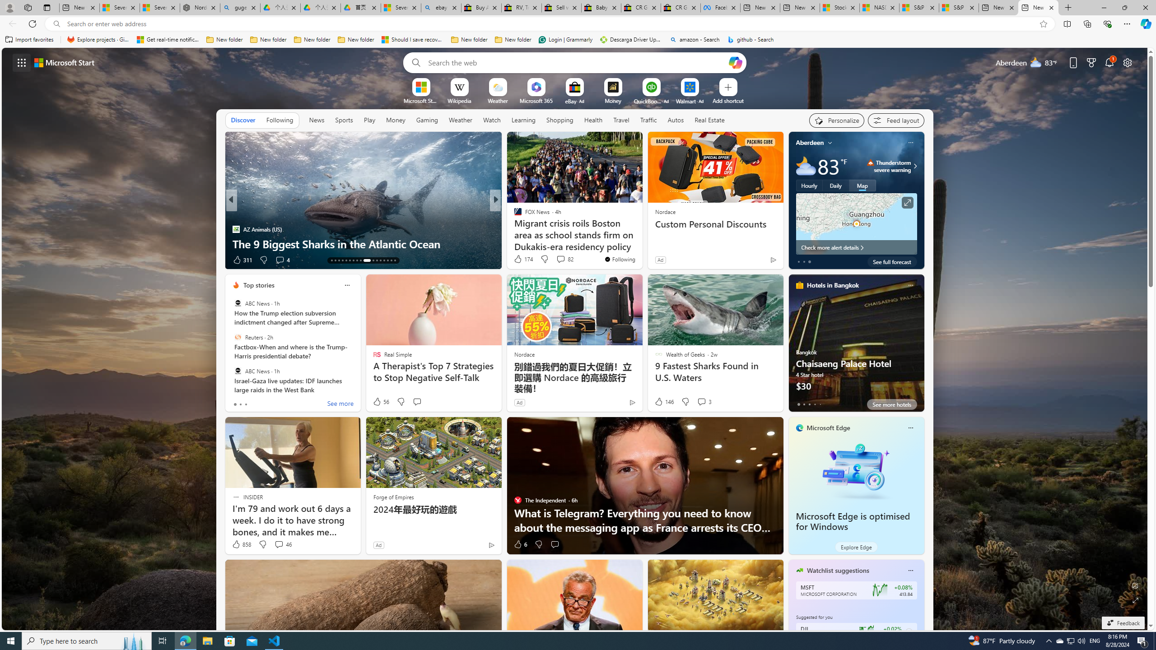 The height and width of the screenshot is (650, 1156). What do you see at coordinates (513, 229) in the screenshot?
I see `Komando` at bounding box center [513, 229].